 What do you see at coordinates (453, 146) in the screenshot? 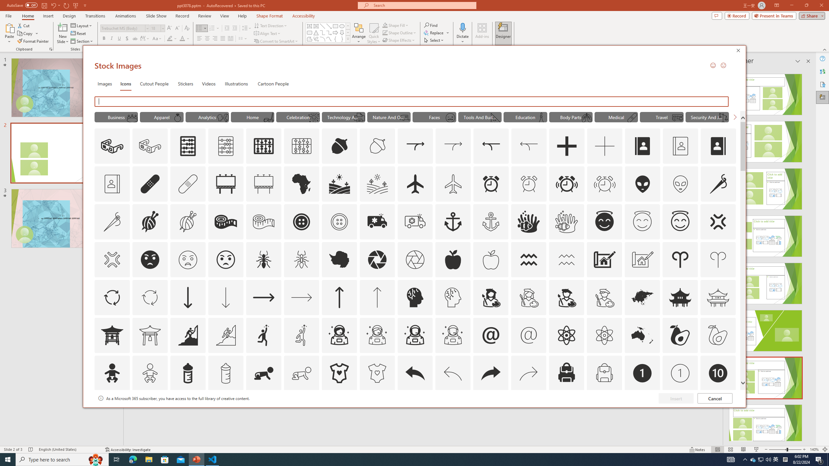
I see `AutomationID: Icons_Acquisition_LTR_M` at bounding box center [453, 146].